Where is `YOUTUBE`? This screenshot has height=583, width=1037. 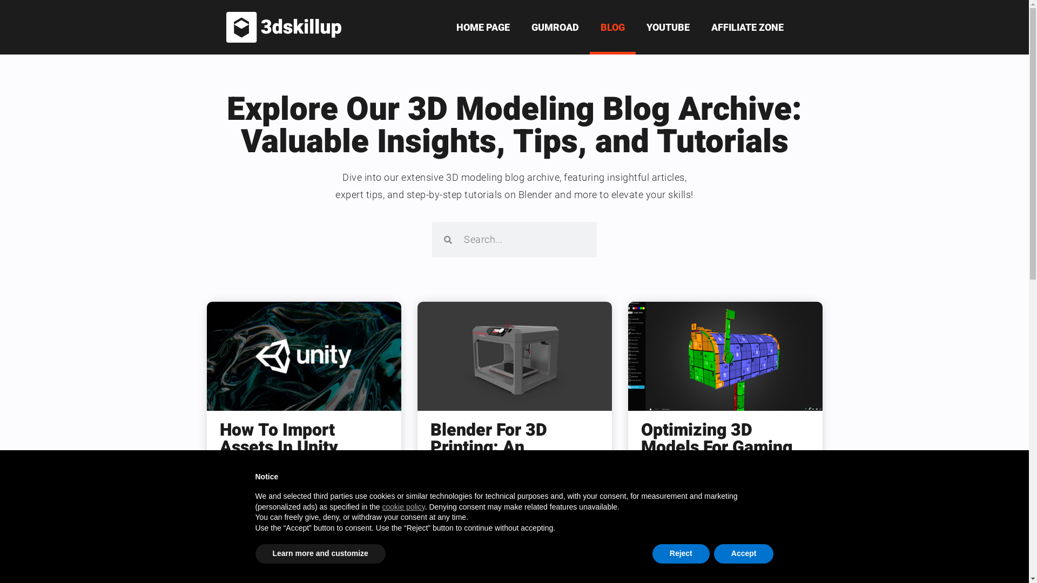 YOUTUBE is located at coordinates (668, 27).